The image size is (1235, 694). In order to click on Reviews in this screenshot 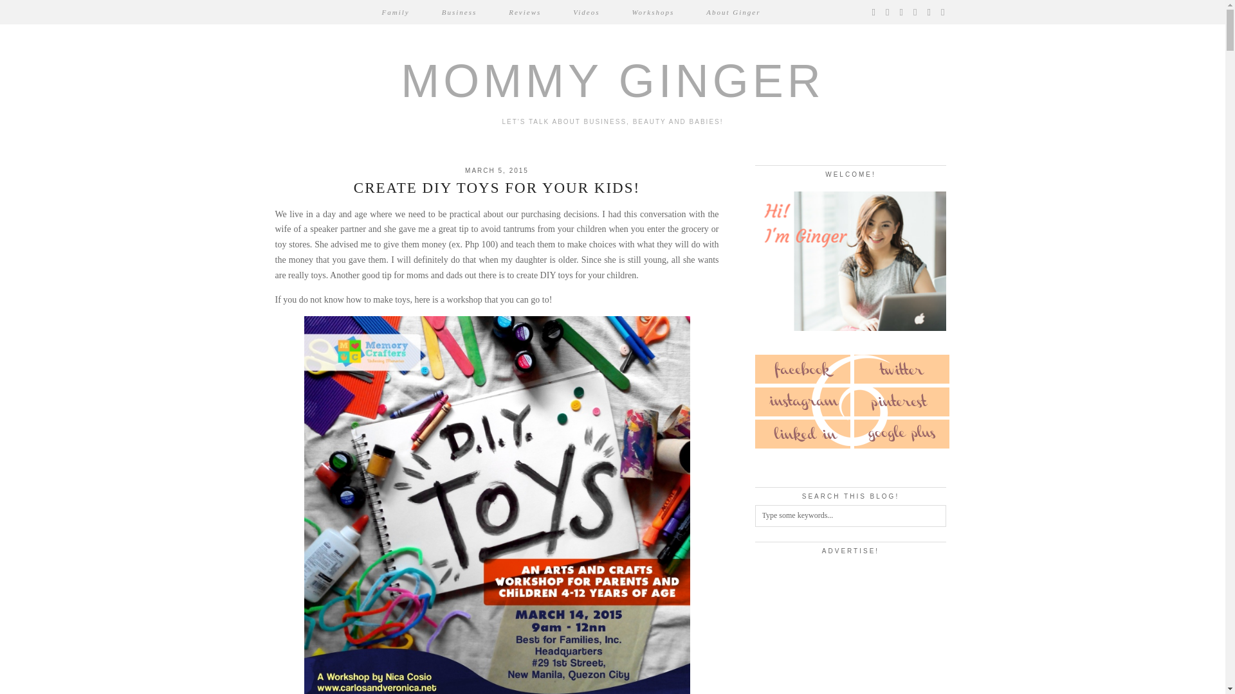, I will do `click(525, 12)`.